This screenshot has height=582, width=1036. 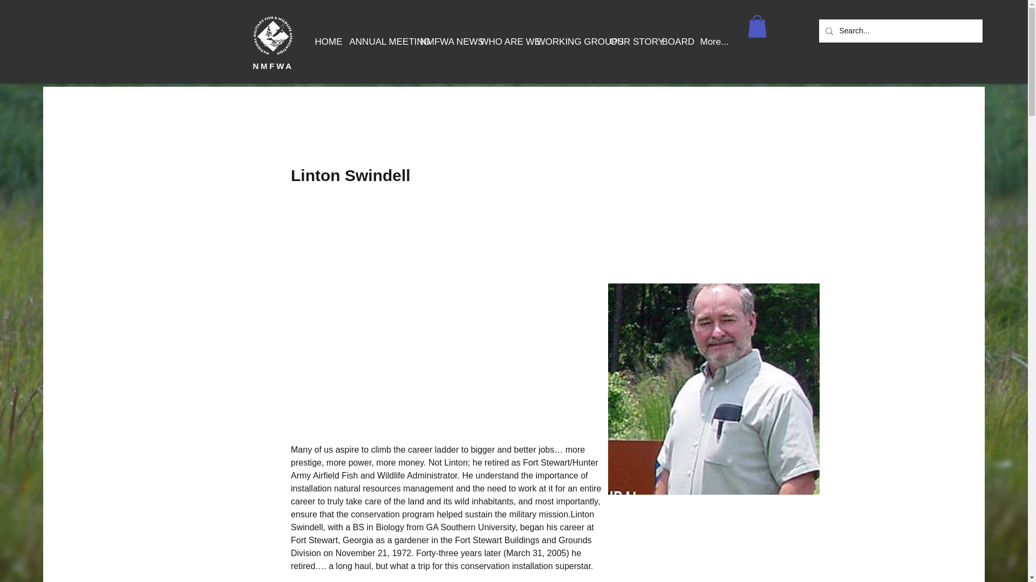 I want to click on NMFWA NEWS, so click(x=441, y=42).